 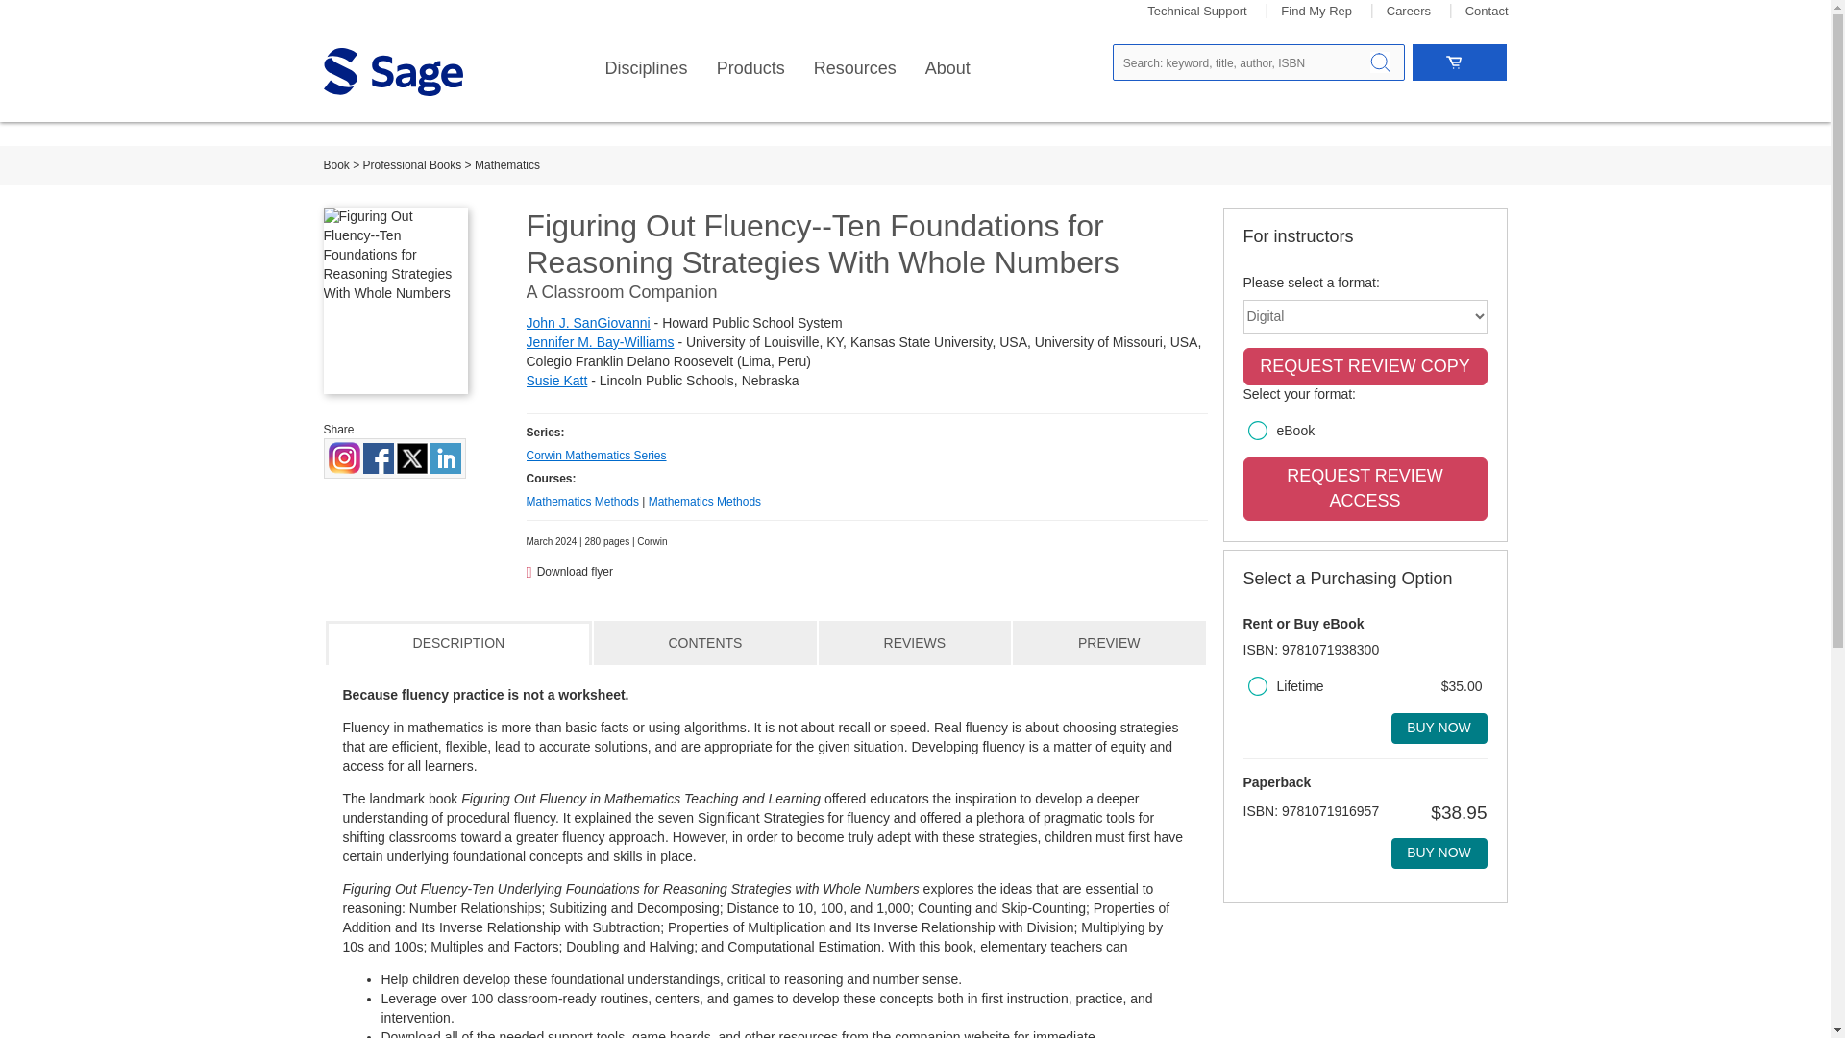 What do you see at coordinates (1439, 729) in the screenshot?
I see `Buy now` at bounding box center [1439, 729].